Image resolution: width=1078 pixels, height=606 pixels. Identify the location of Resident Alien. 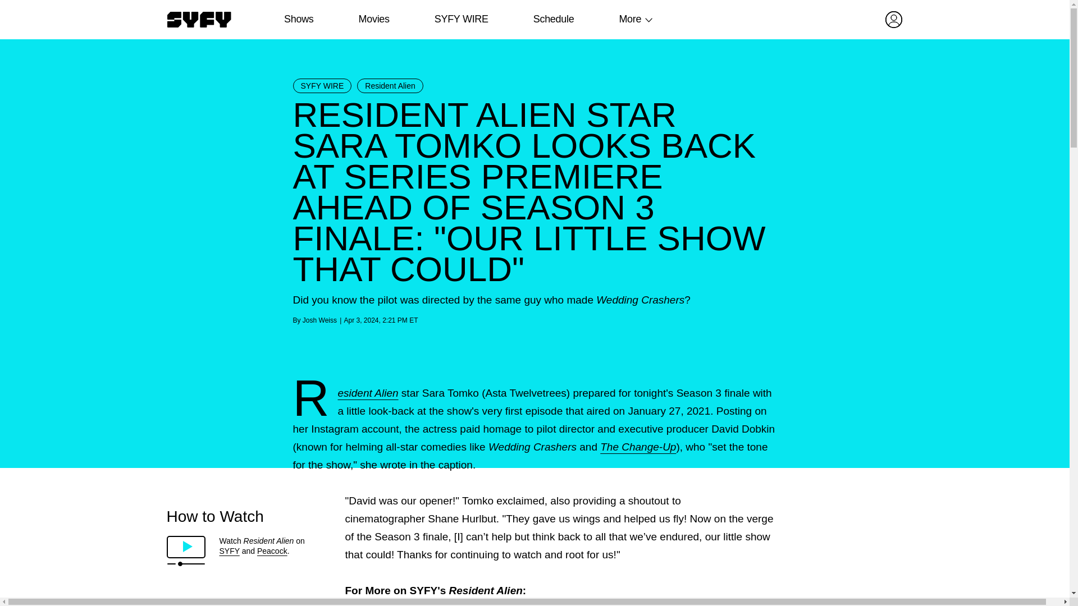
(368, 393).